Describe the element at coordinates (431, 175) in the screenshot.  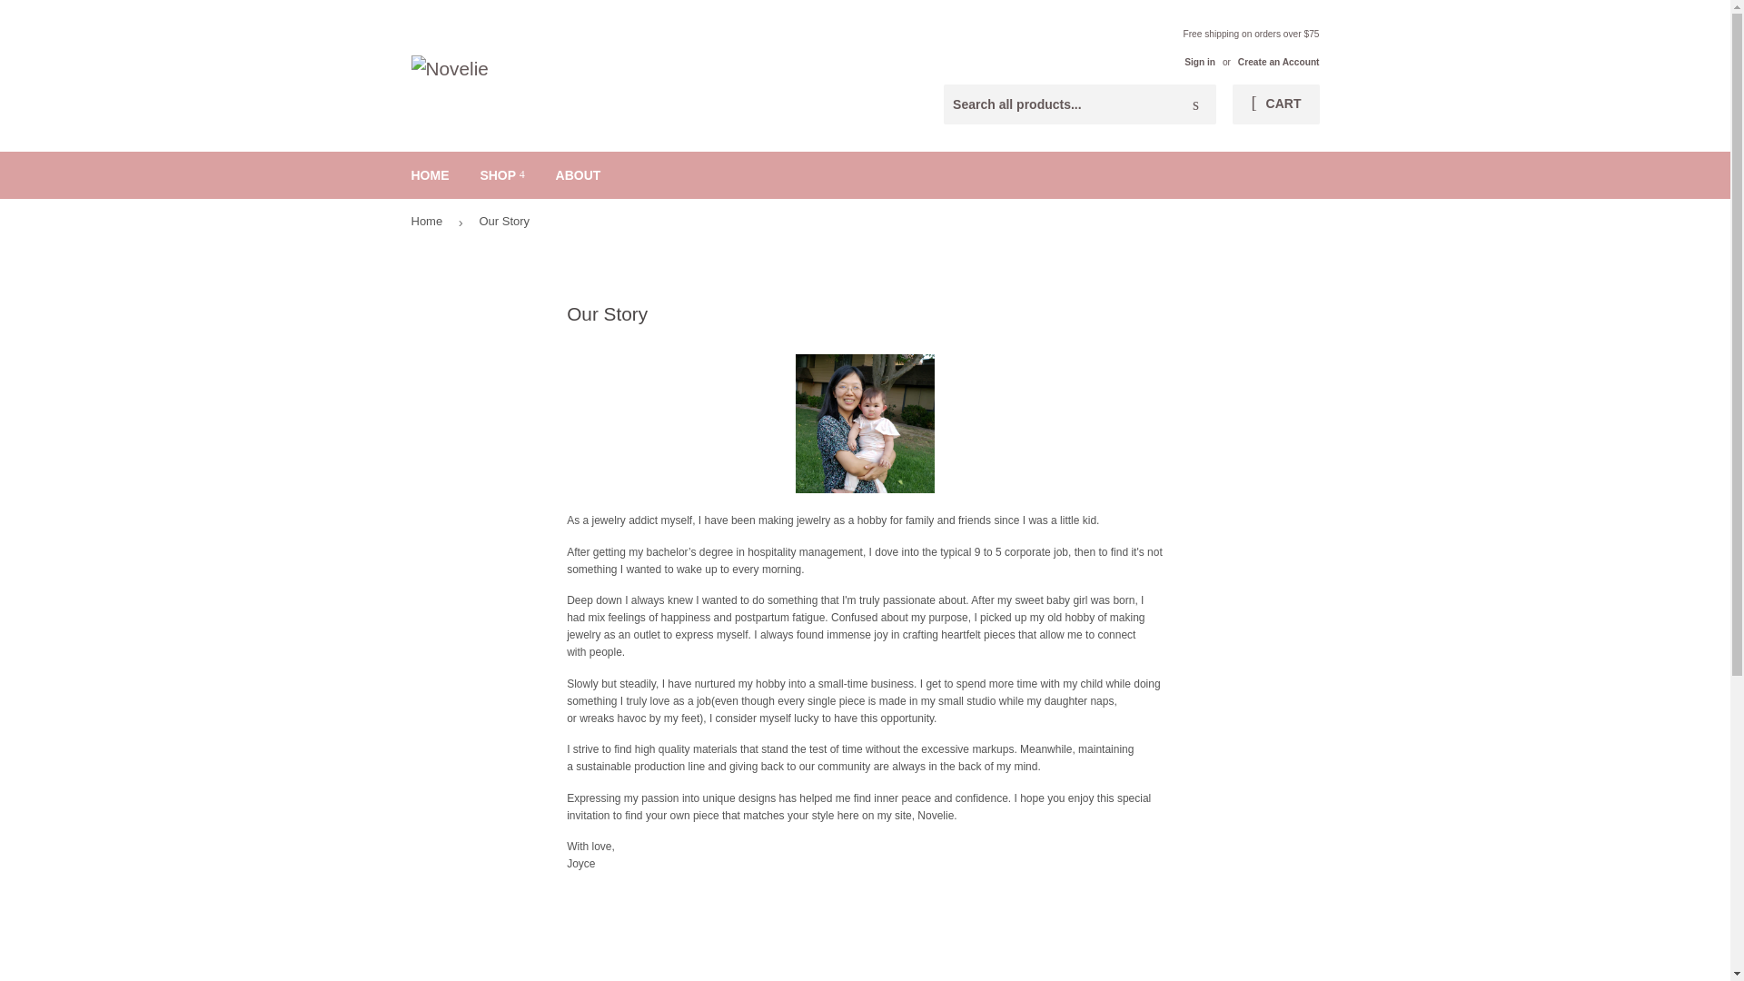
I see `HOME` at that location.